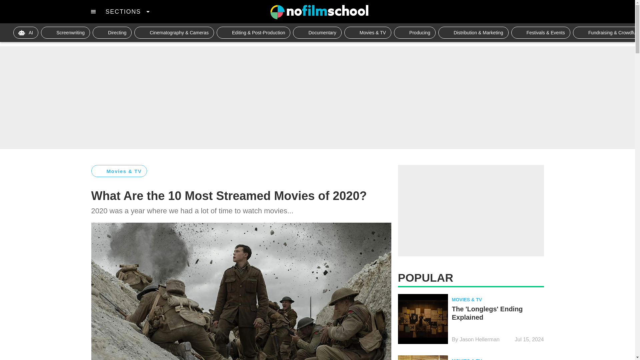  Describe the element at coordinates (65, 32) in the screenshot. I see `Screenwriting` at that location.